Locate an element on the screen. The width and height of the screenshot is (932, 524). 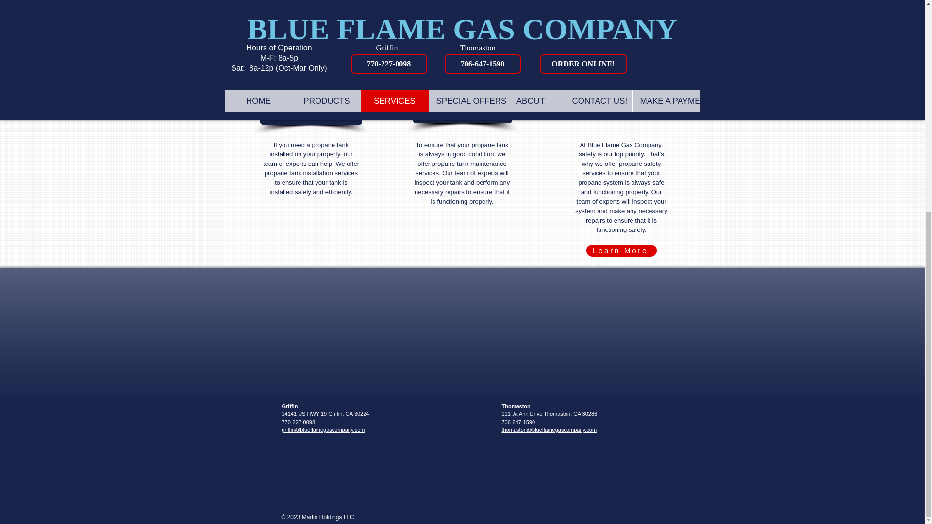
706-647-1590 is located at coordinates (518, 422).